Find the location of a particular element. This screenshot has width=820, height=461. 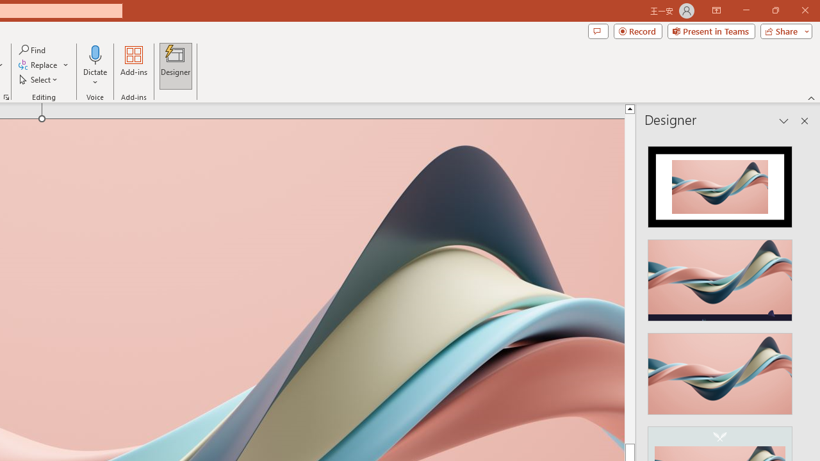

Select is located at coordinates (39, 79).